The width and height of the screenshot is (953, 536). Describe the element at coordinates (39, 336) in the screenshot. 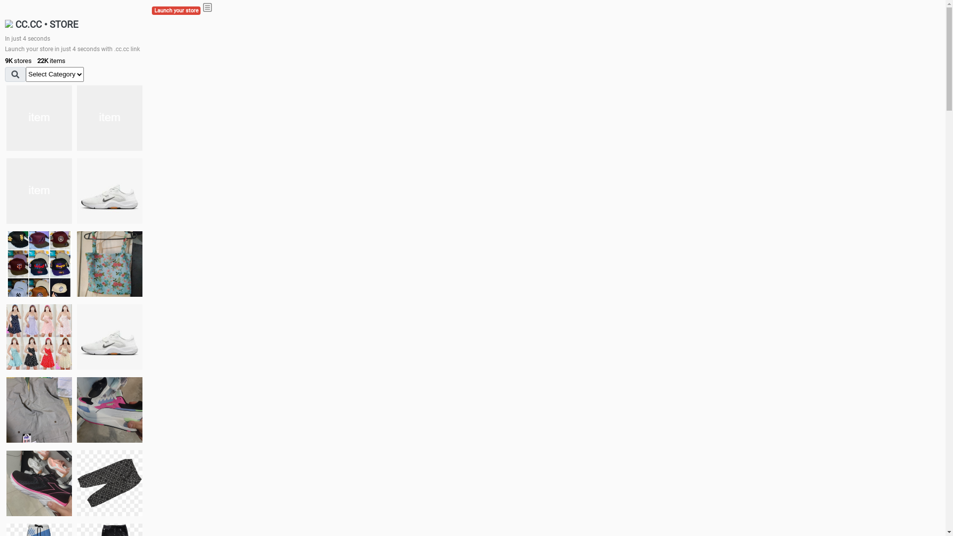

I see `Dress/square nect top` at that location.